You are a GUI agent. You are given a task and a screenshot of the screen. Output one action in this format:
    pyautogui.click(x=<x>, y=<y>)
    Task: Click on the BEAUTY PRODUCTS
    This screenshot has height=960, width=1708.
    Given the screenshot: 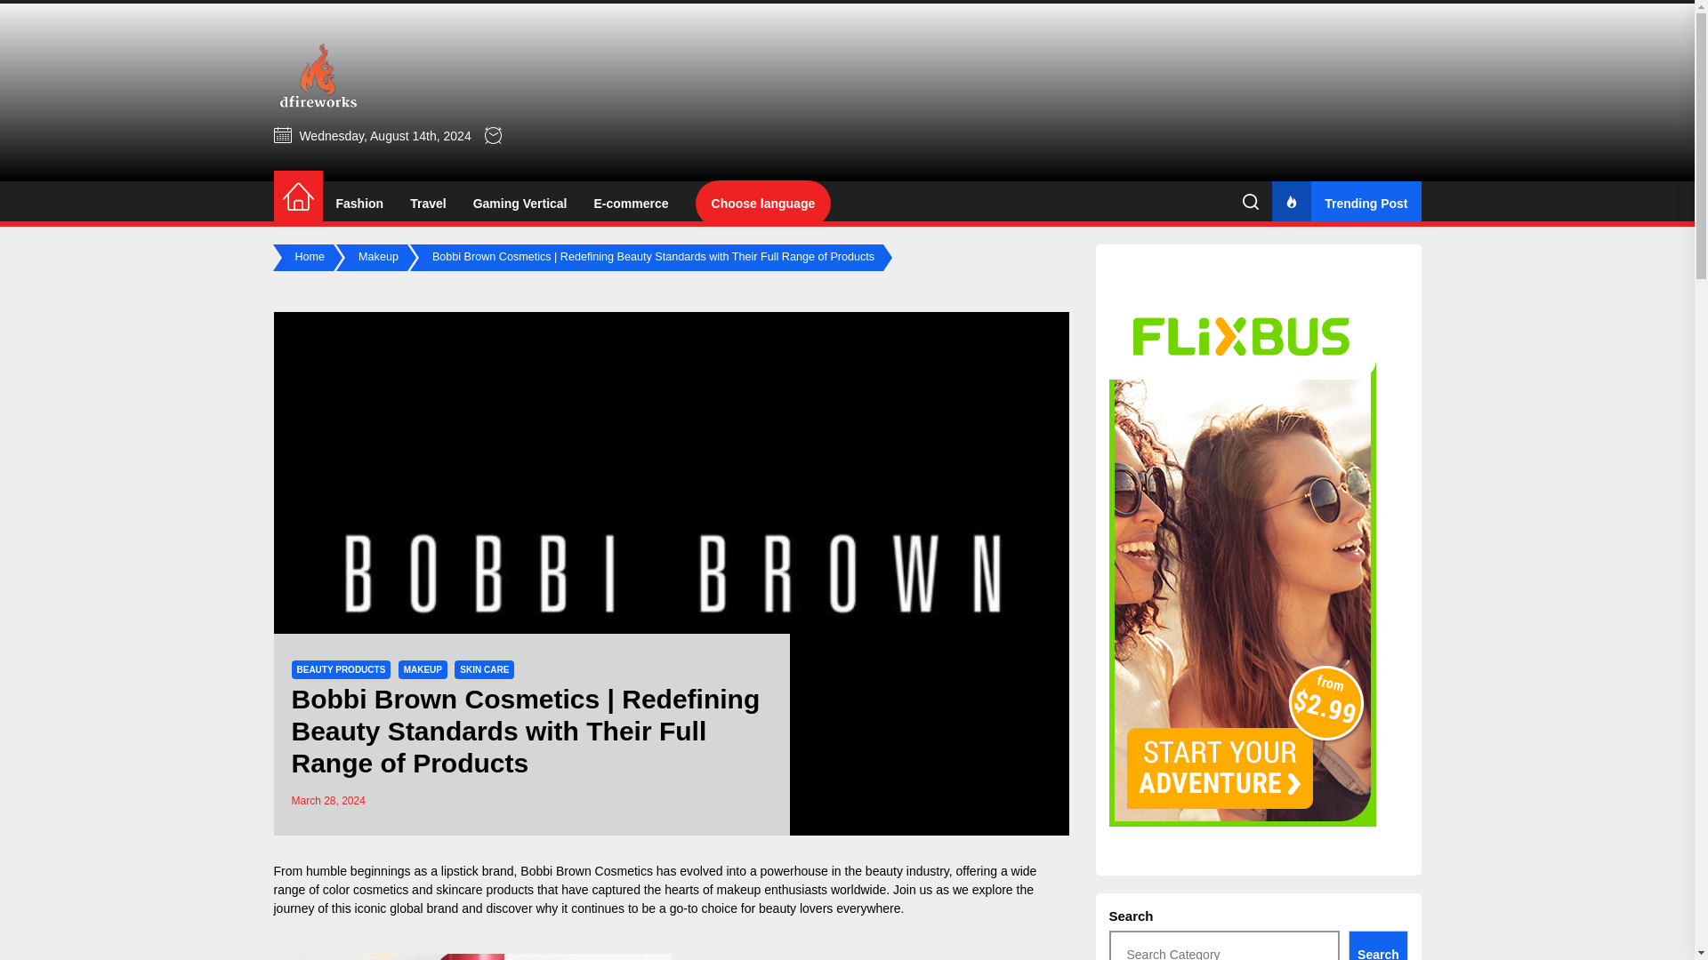 What is the action you would take?
    pyautogui.click(x=342, y=669)
    